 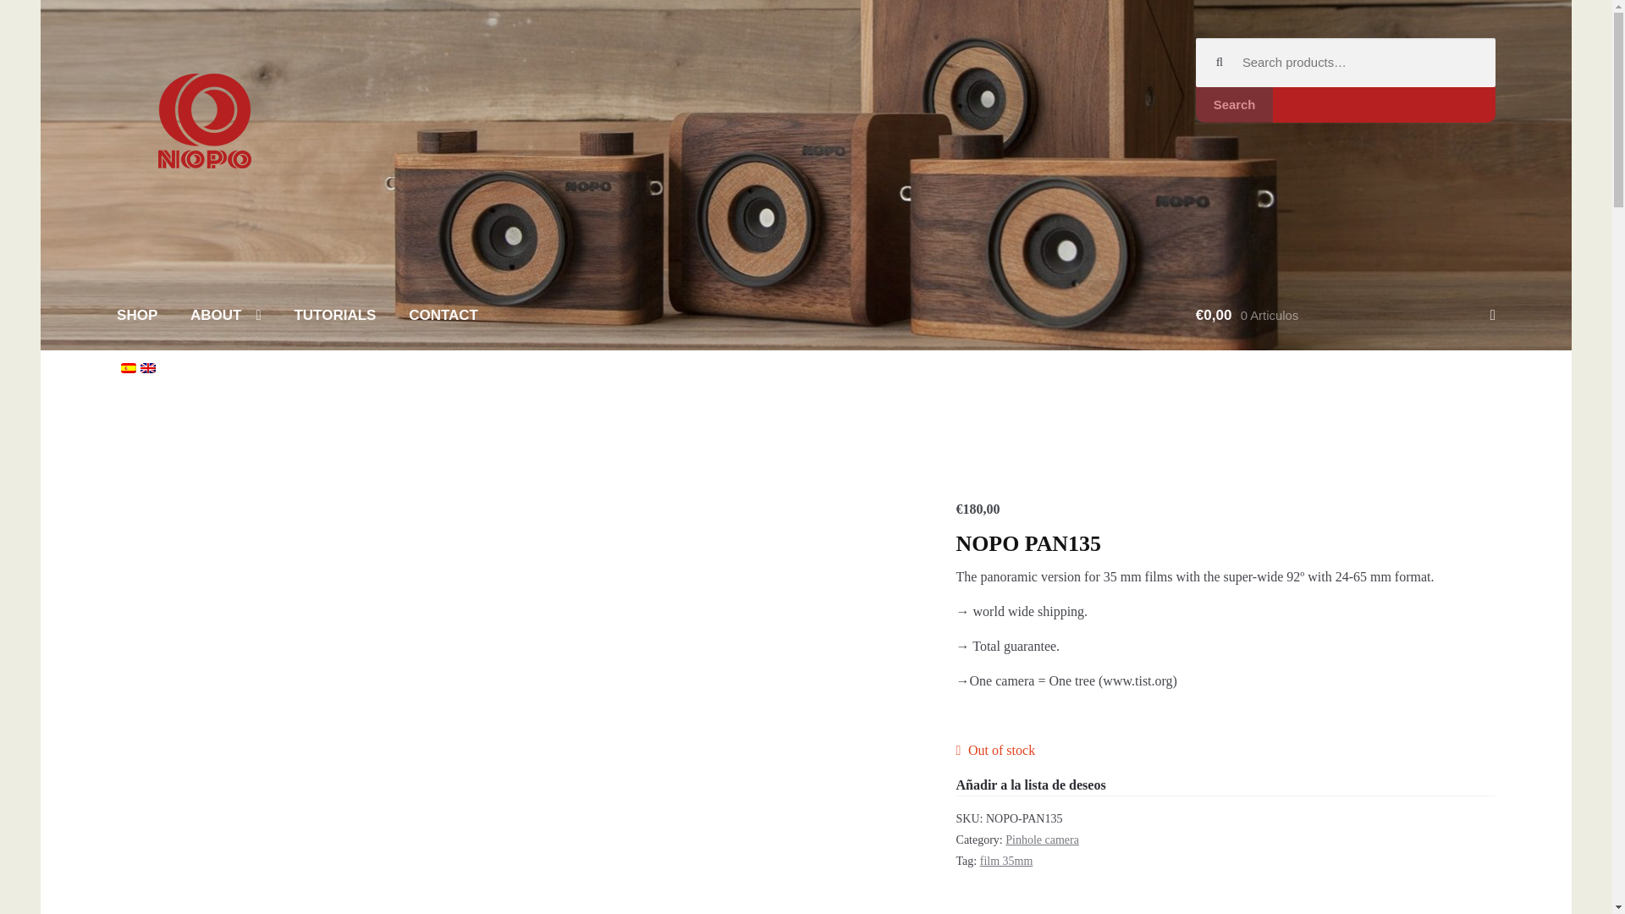 What do you see at coordinates (1042, 840) in the screenshot?
I see `Pinhole camera` at bounding box center [1042, 840].